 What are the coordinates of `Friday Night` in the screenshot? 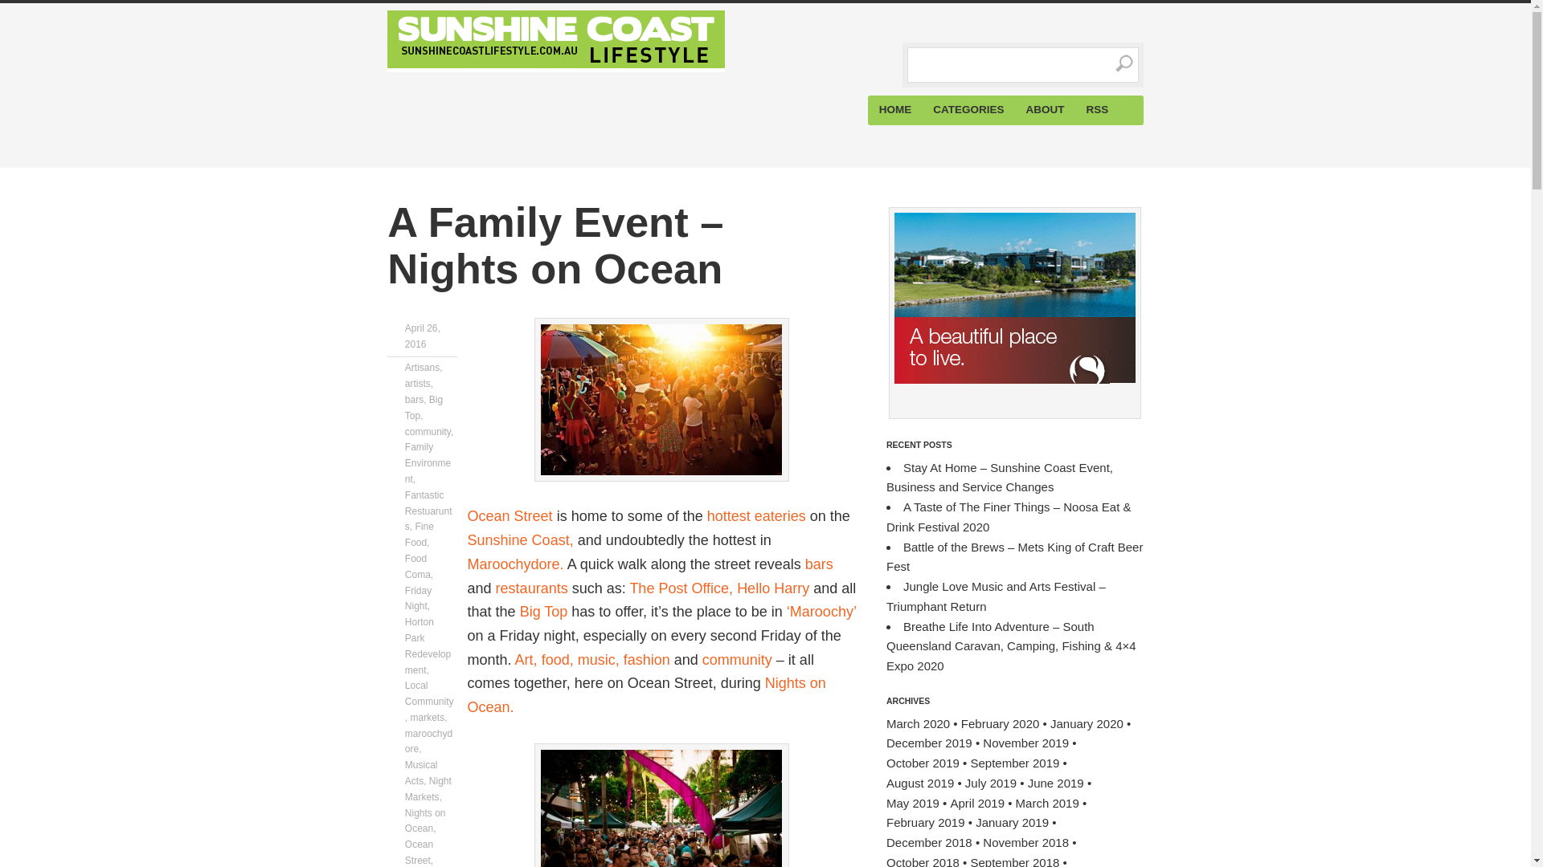 It's located at (418, 599).